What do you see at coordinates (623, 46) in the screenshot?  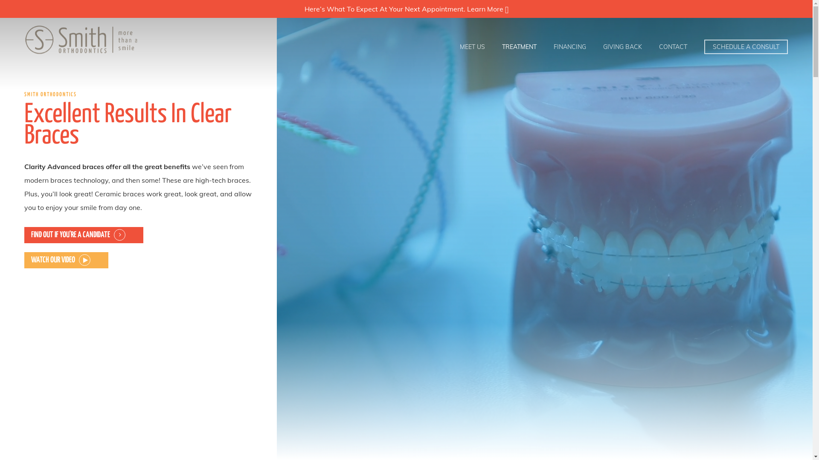 I see `GIVING BACK` at bounding box center [623, 46].